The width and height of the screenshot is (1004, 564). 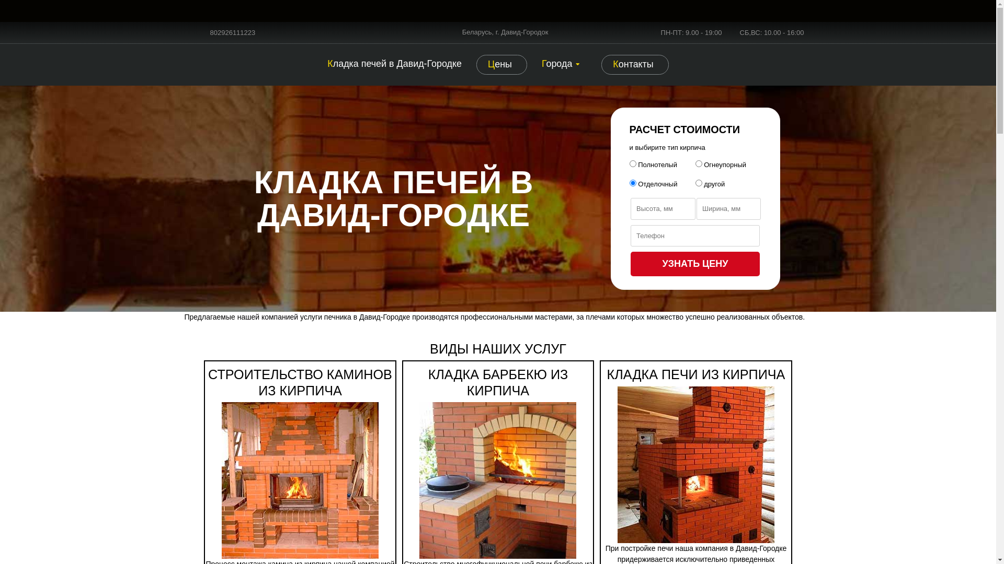 What do you see at coordinates (233, 33) in the screenshot?
I see `802926111223` at bounding box center [233, 33].